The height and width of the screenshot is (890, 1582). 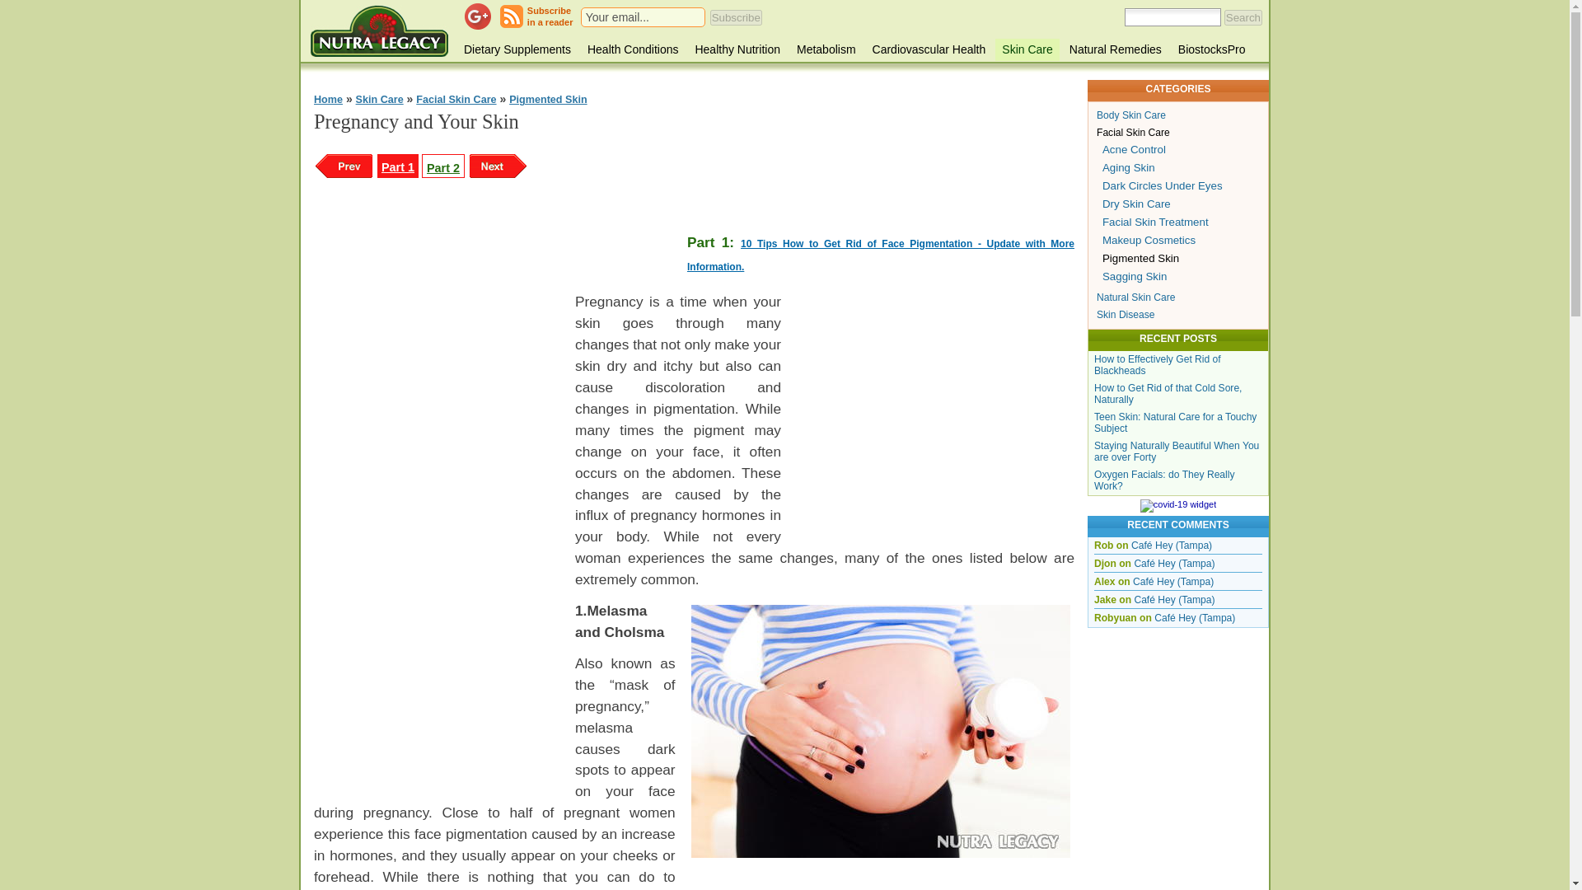 What do you see at coordinates (379, 31) in the screenshot?
I see `Search` at bounding box center [379, 31].